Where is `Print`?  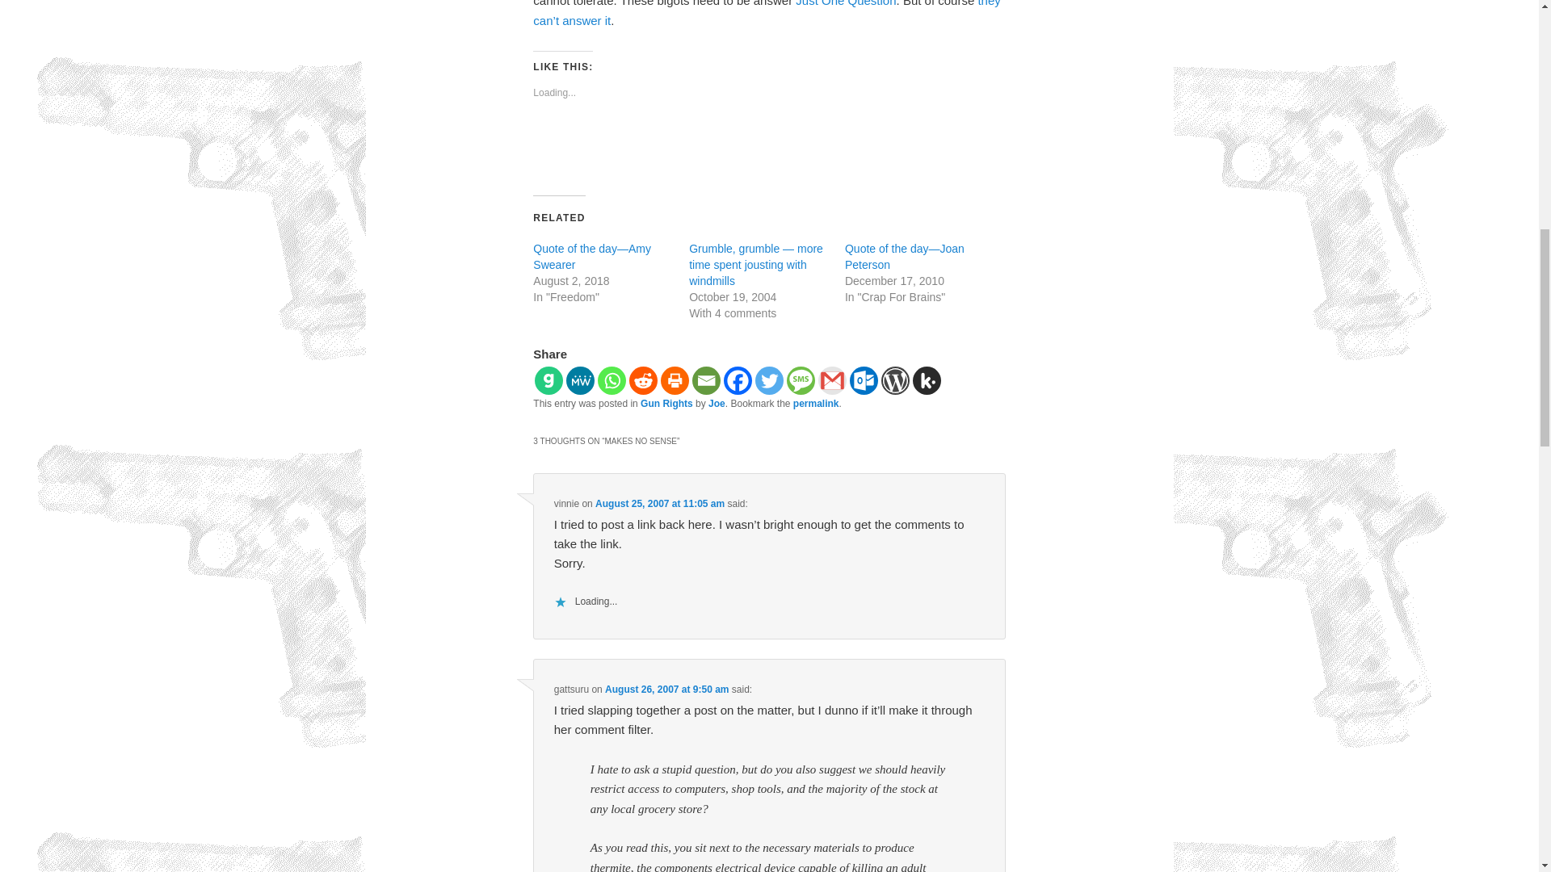 Print is located at coordinates (674, 380).